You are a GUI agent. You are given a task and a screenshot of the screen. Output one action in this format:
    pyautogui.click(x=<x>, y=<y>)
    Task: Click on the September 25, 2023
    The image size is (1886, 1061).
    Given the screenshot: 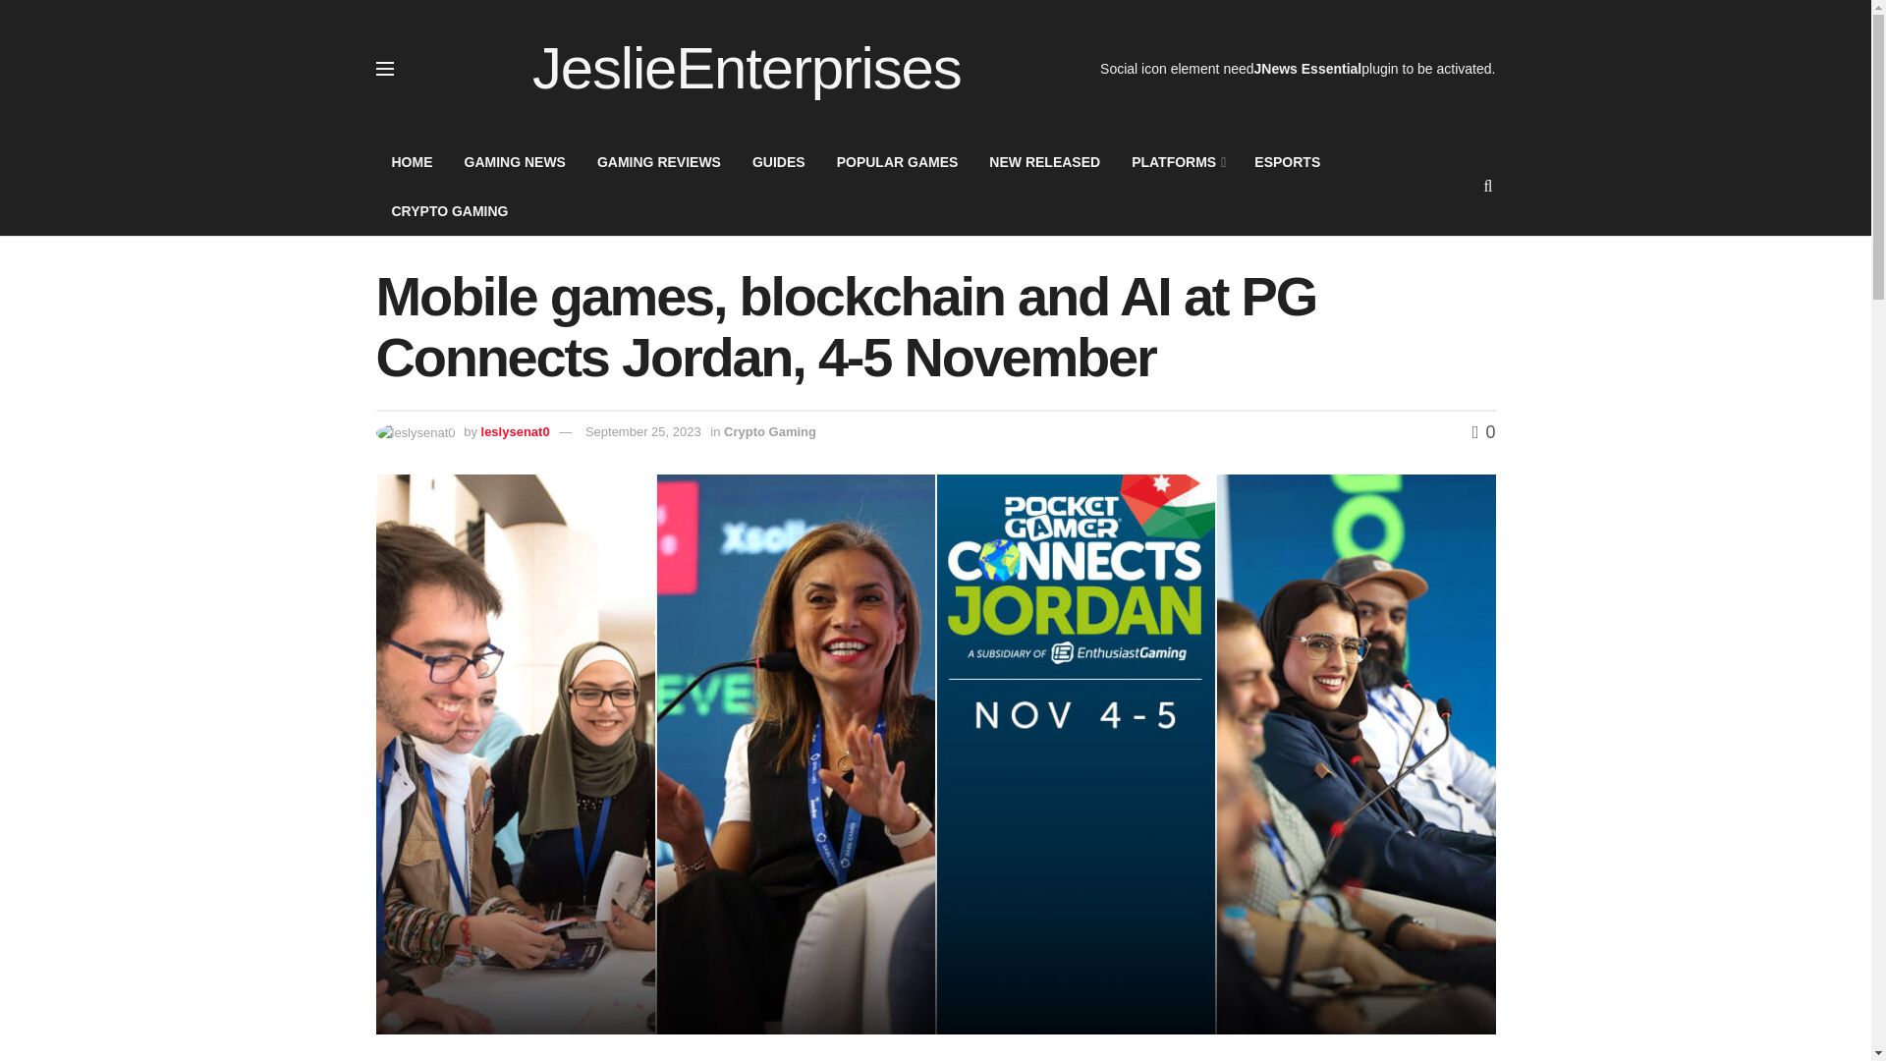 What is the action you would take?
    pyautogui.click(x=642, y=432)
    